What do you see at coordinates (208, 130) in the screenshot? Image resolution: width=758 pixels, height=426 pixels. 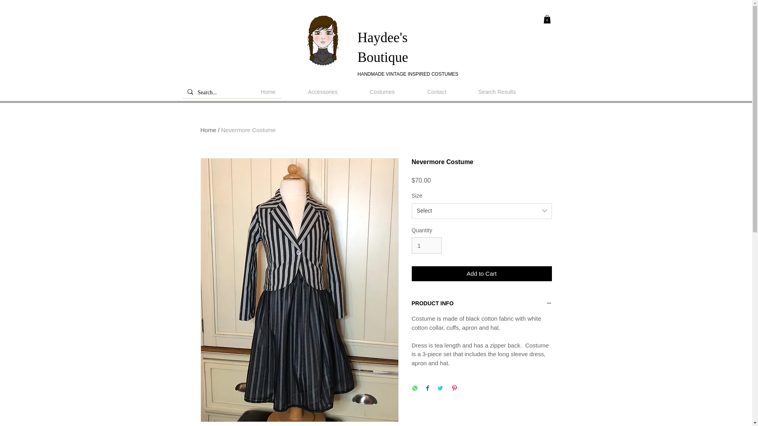 I see `Home` at bounding box center [208, 130].